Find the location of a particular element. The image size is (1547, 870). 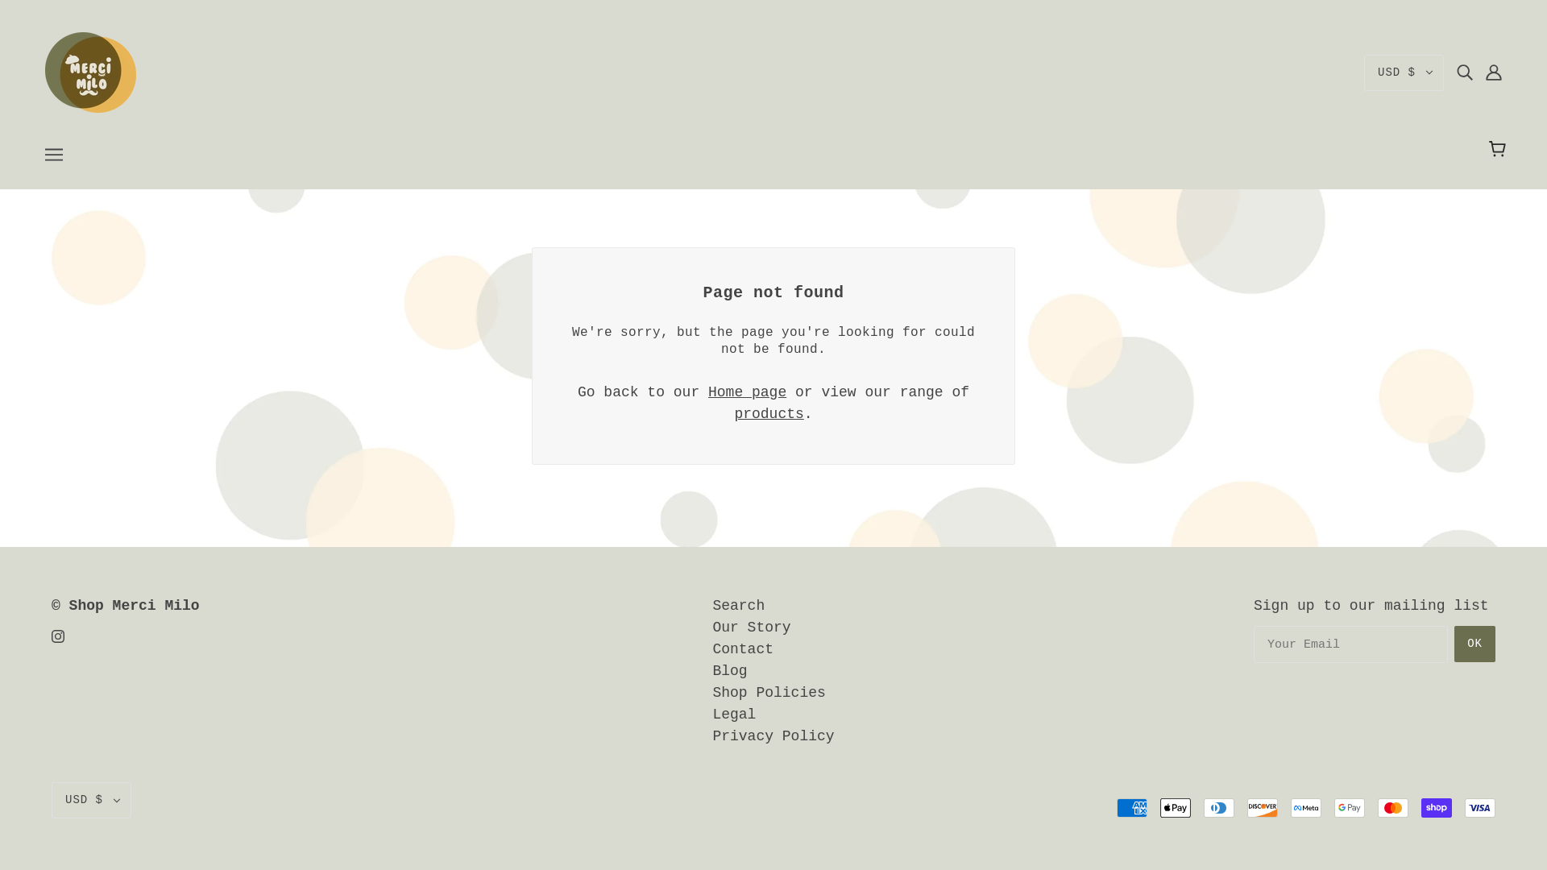

Search is located at coordinates (738, 606).